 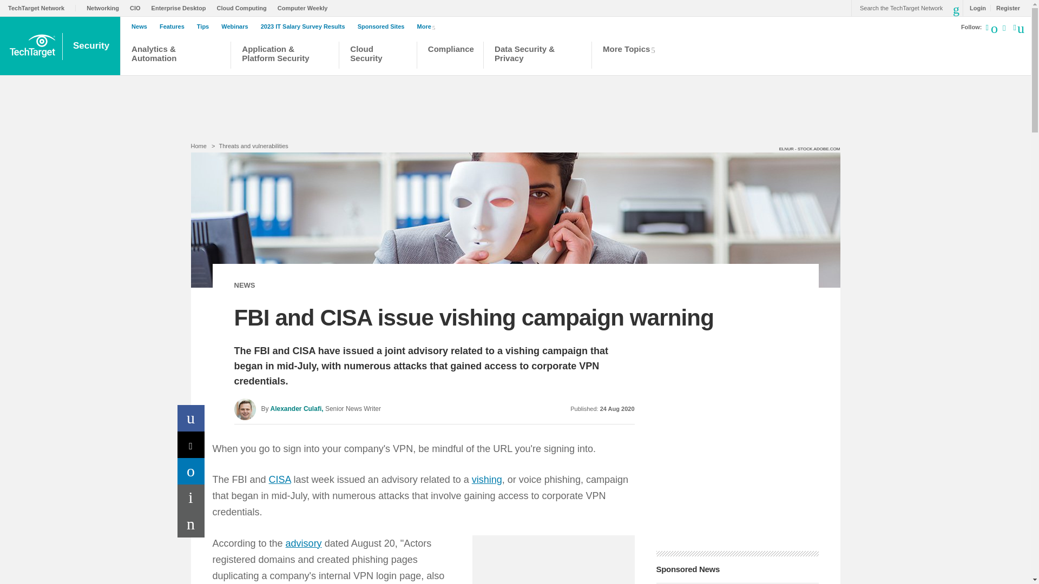 I want to click on Sponsored Sites, so click(x=384, y=26).